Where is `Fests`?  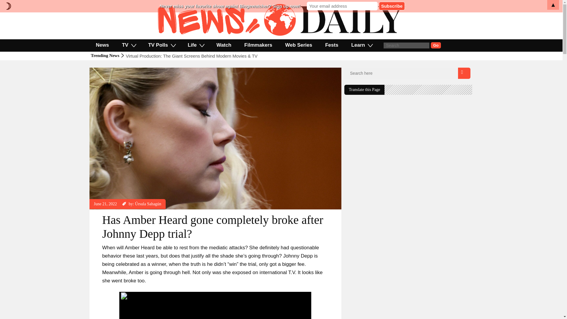
Fests is located at coordinates (332, 45).